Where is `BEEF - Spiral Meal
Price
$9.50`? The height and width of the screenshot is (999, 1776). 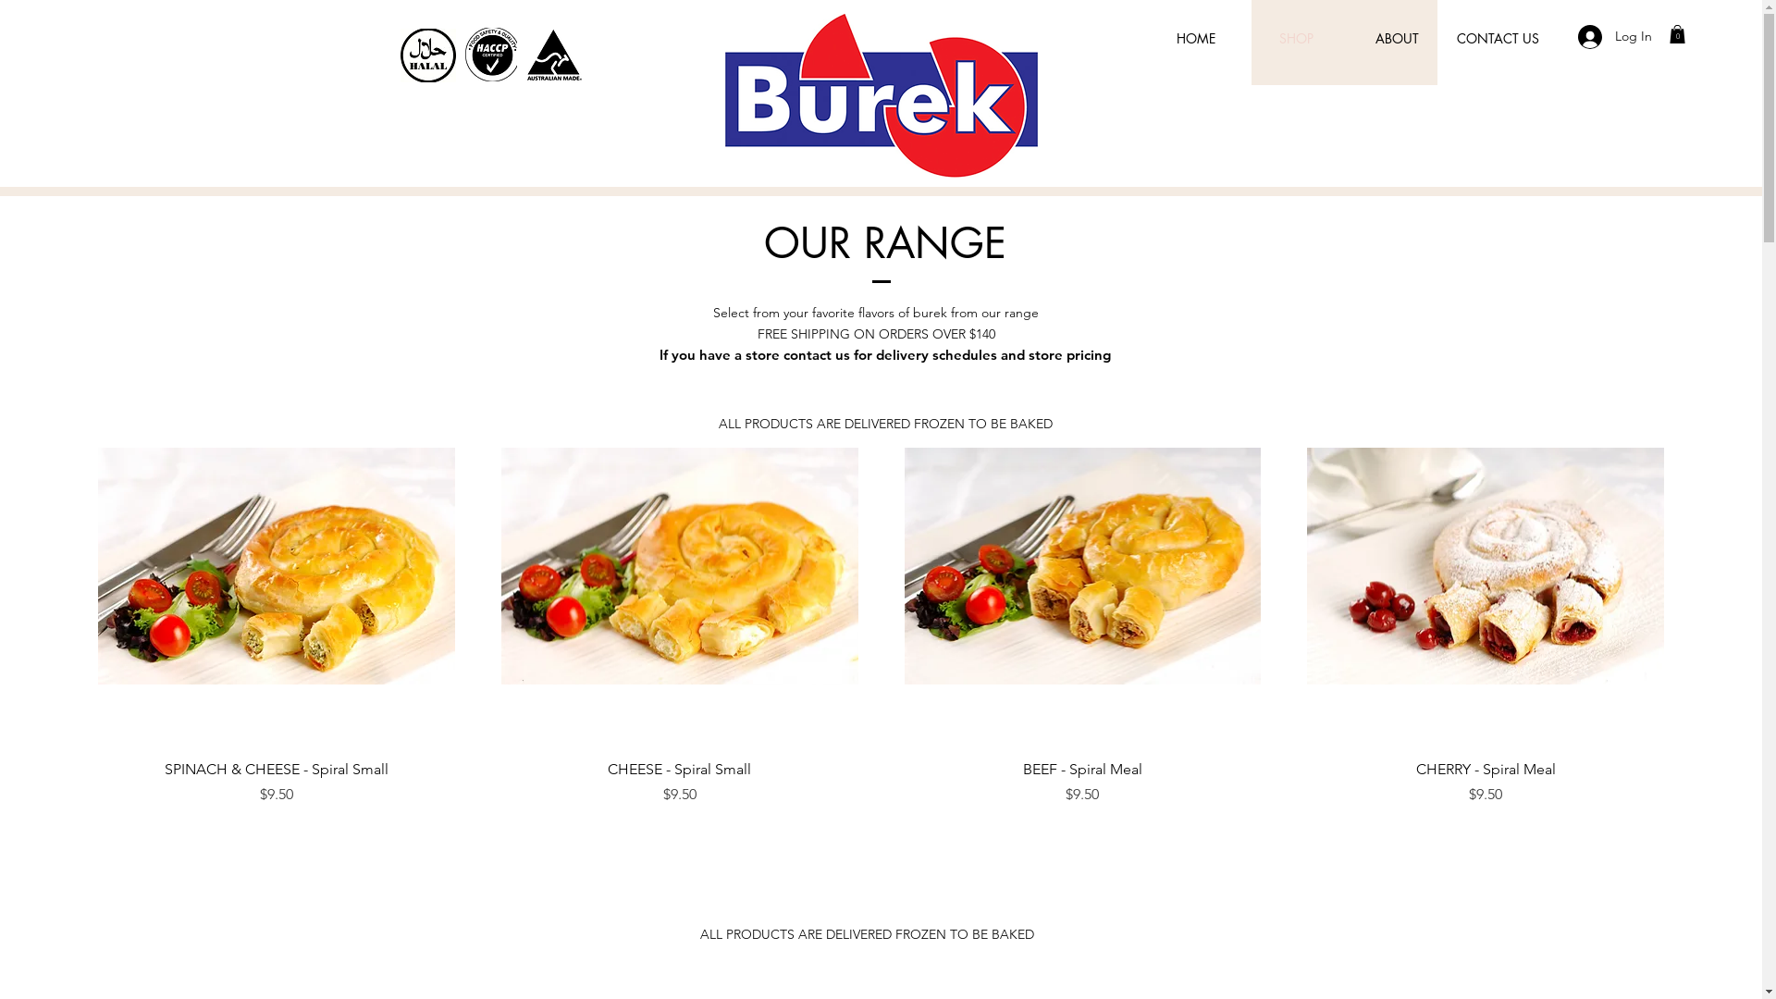
BEEF - Spiral Meal
Price
$9.50 is located at coordinates (1082, 783).